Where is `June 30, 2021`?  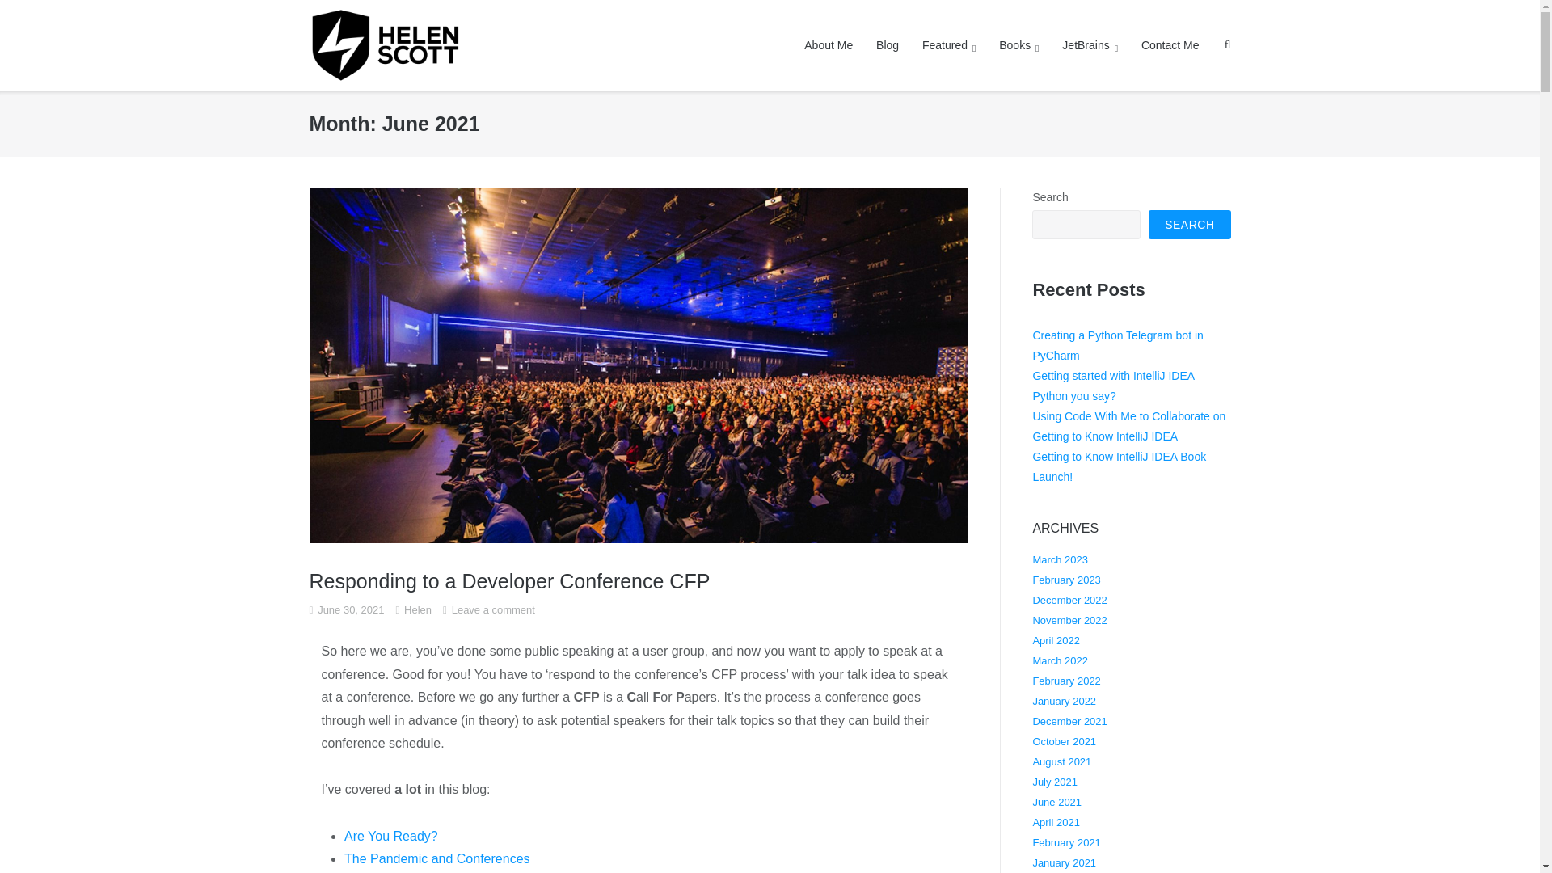 June 30, 2021 is located at coordinates (351, 609).